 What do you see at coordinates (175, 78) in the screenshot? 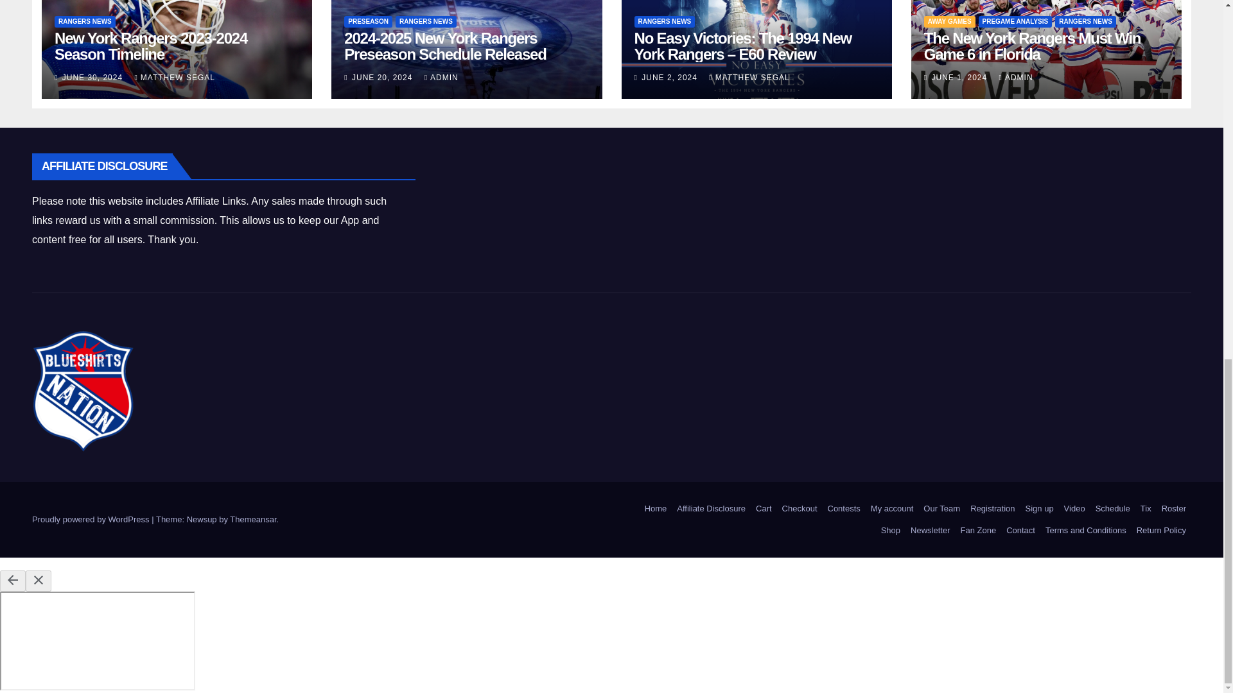
I see `MATTHEW SEGAL` at bounding box center [175, 78].